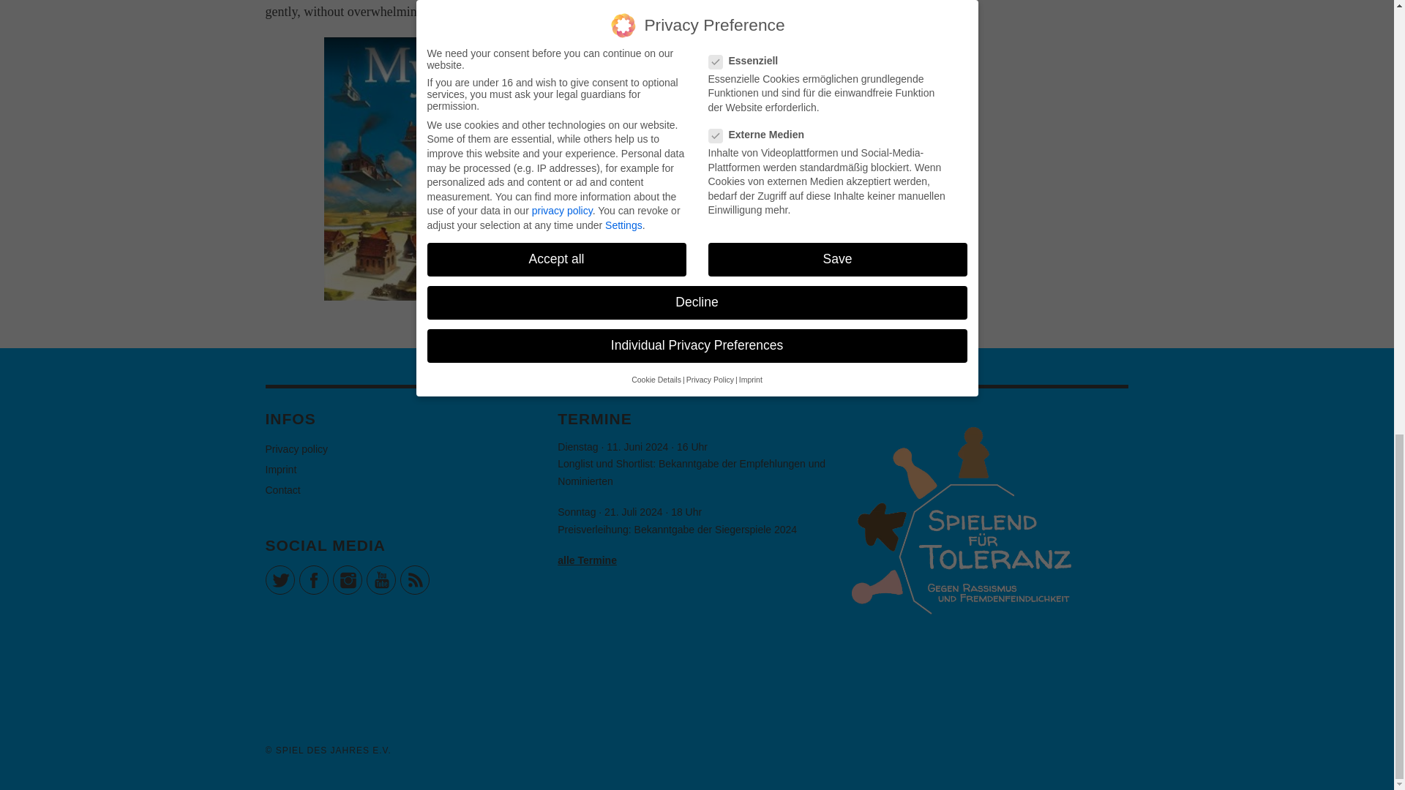  I want to click on Facebook, so click(312, 580).